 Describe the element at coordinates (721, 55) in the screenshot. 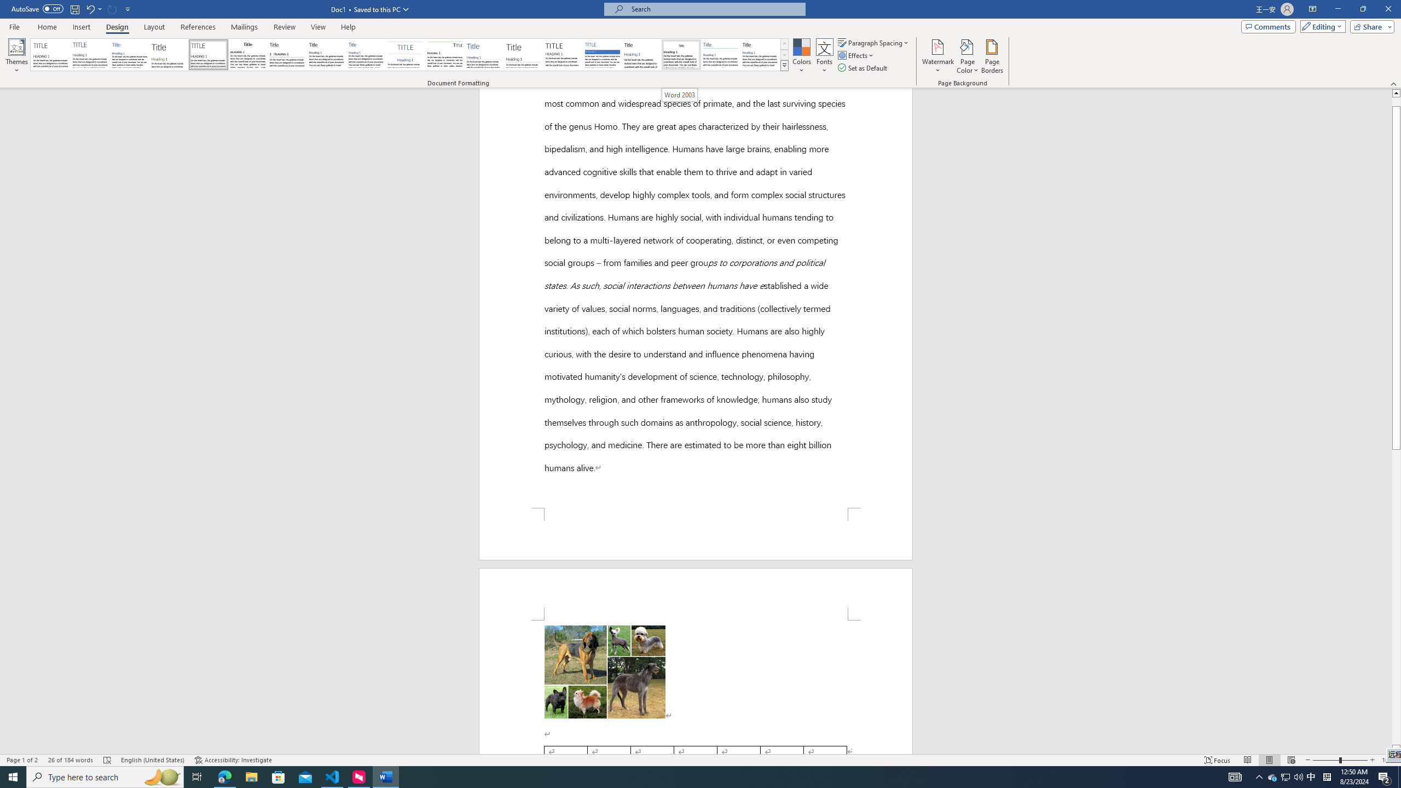

I see `Word 2010` at that location.